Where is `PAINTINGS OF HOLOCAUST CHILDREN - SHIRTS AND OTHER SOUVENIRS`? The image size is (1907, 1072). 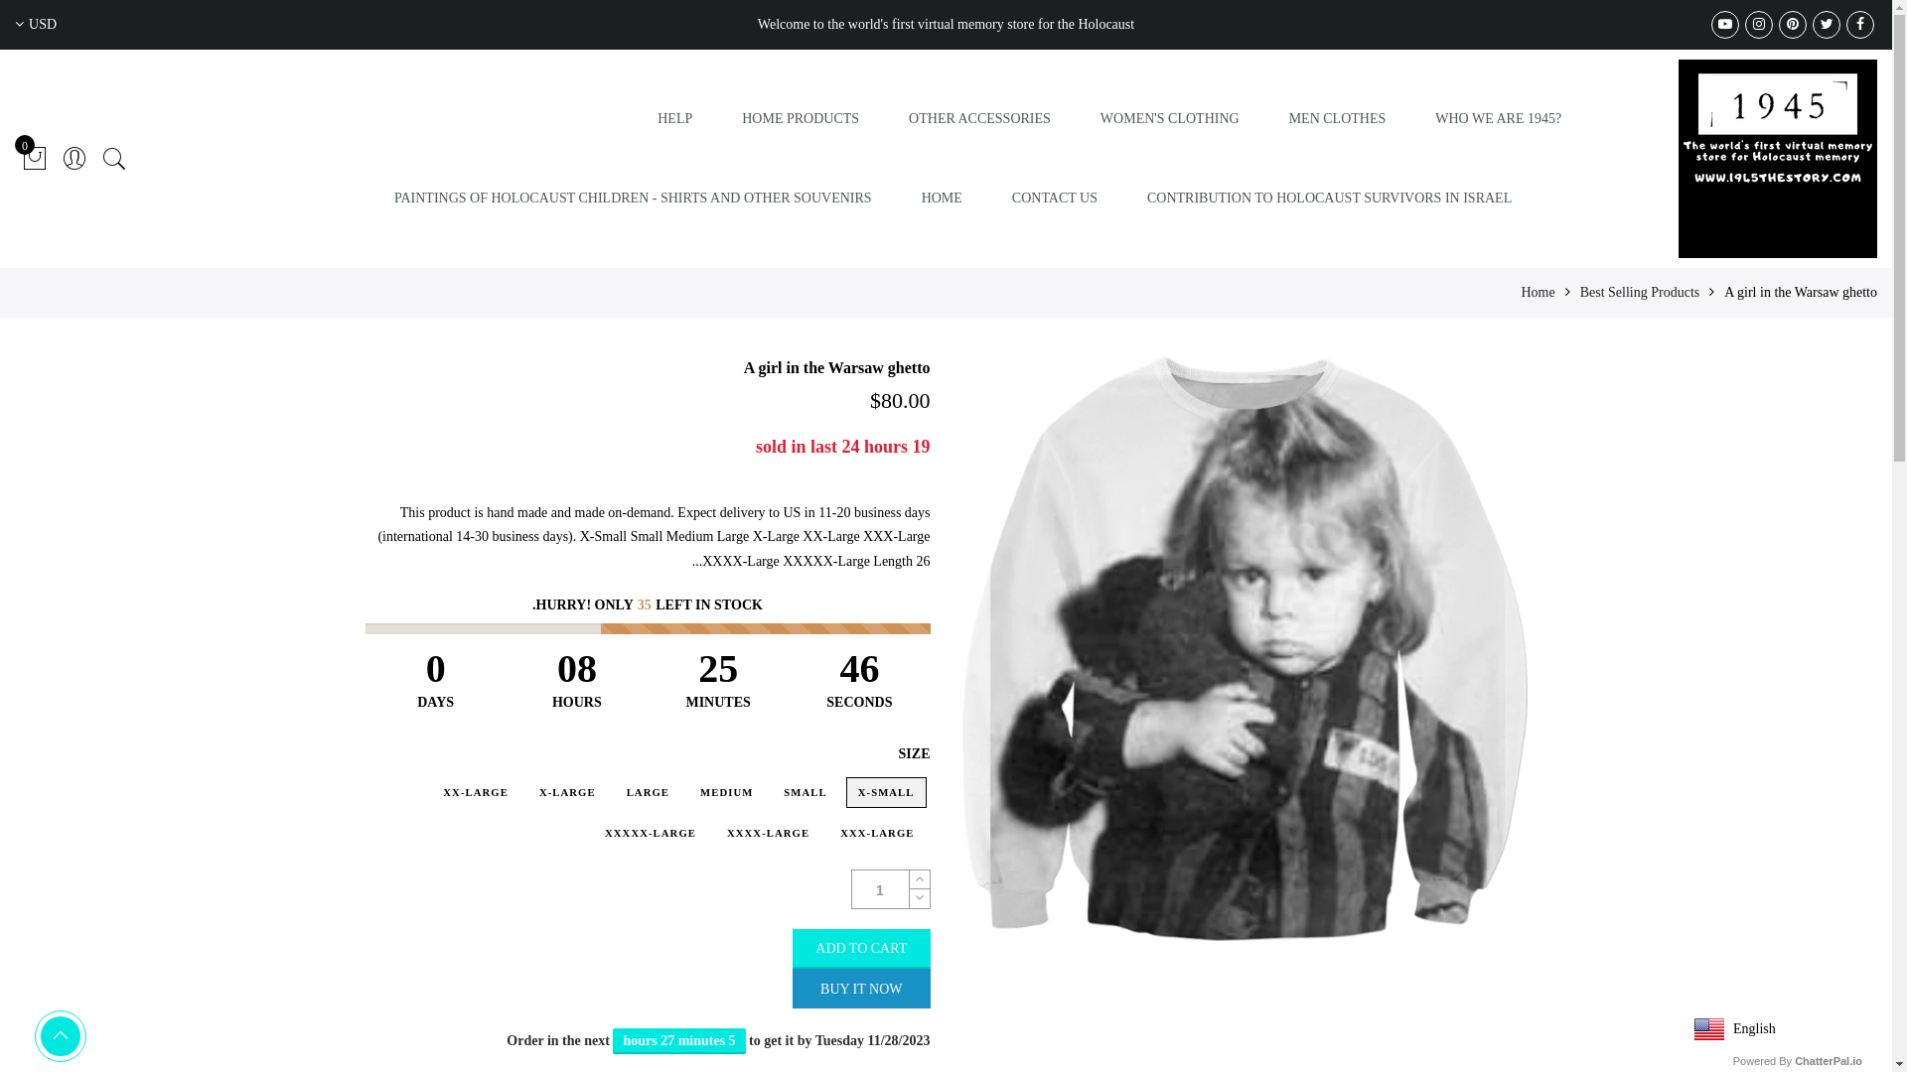
PAINTINGS OF HOLOCAUST CHILDREN - SHIRTS AND OTHER SOUVENIRS is located at coordinates (634, 199).